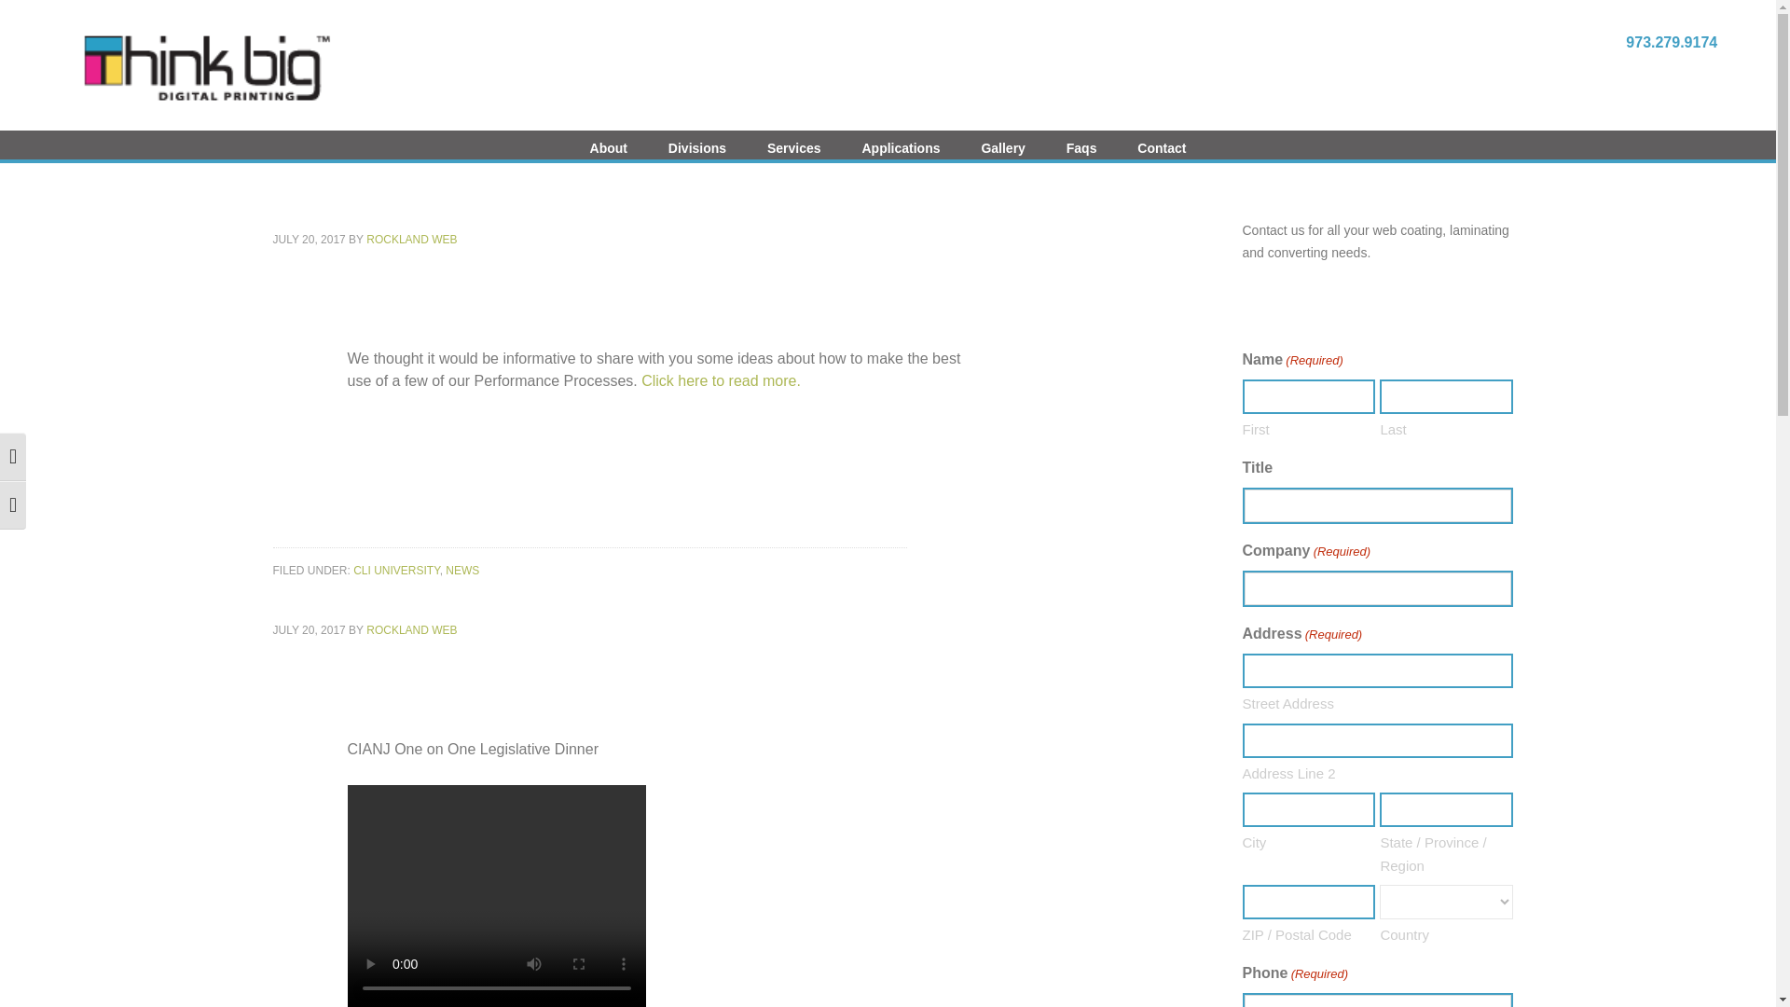  Describe the element at coordinates (901, 155) in the screenshot. I see `Applications` at that location.